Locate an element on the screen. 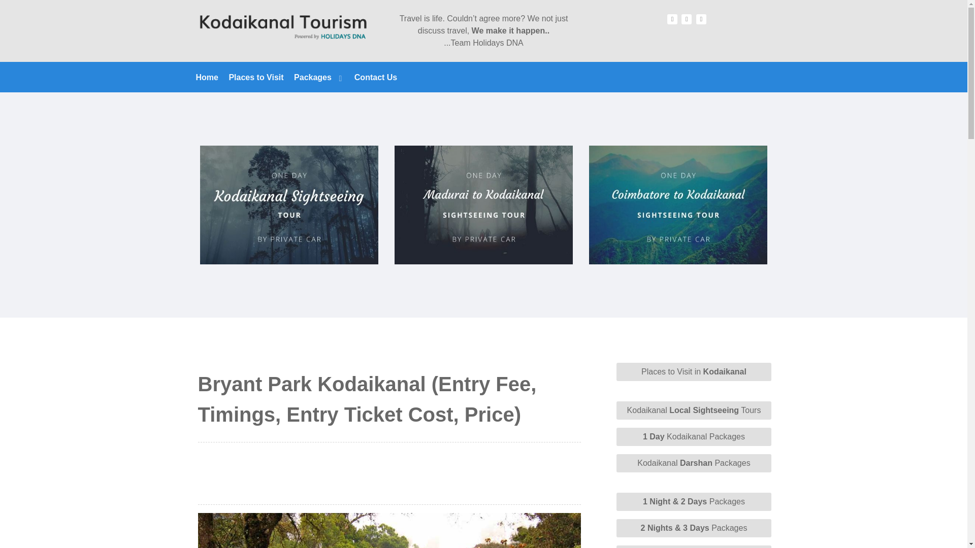 This screenshot has width=975, height=548. Packages is located at coordinates (319, 77).